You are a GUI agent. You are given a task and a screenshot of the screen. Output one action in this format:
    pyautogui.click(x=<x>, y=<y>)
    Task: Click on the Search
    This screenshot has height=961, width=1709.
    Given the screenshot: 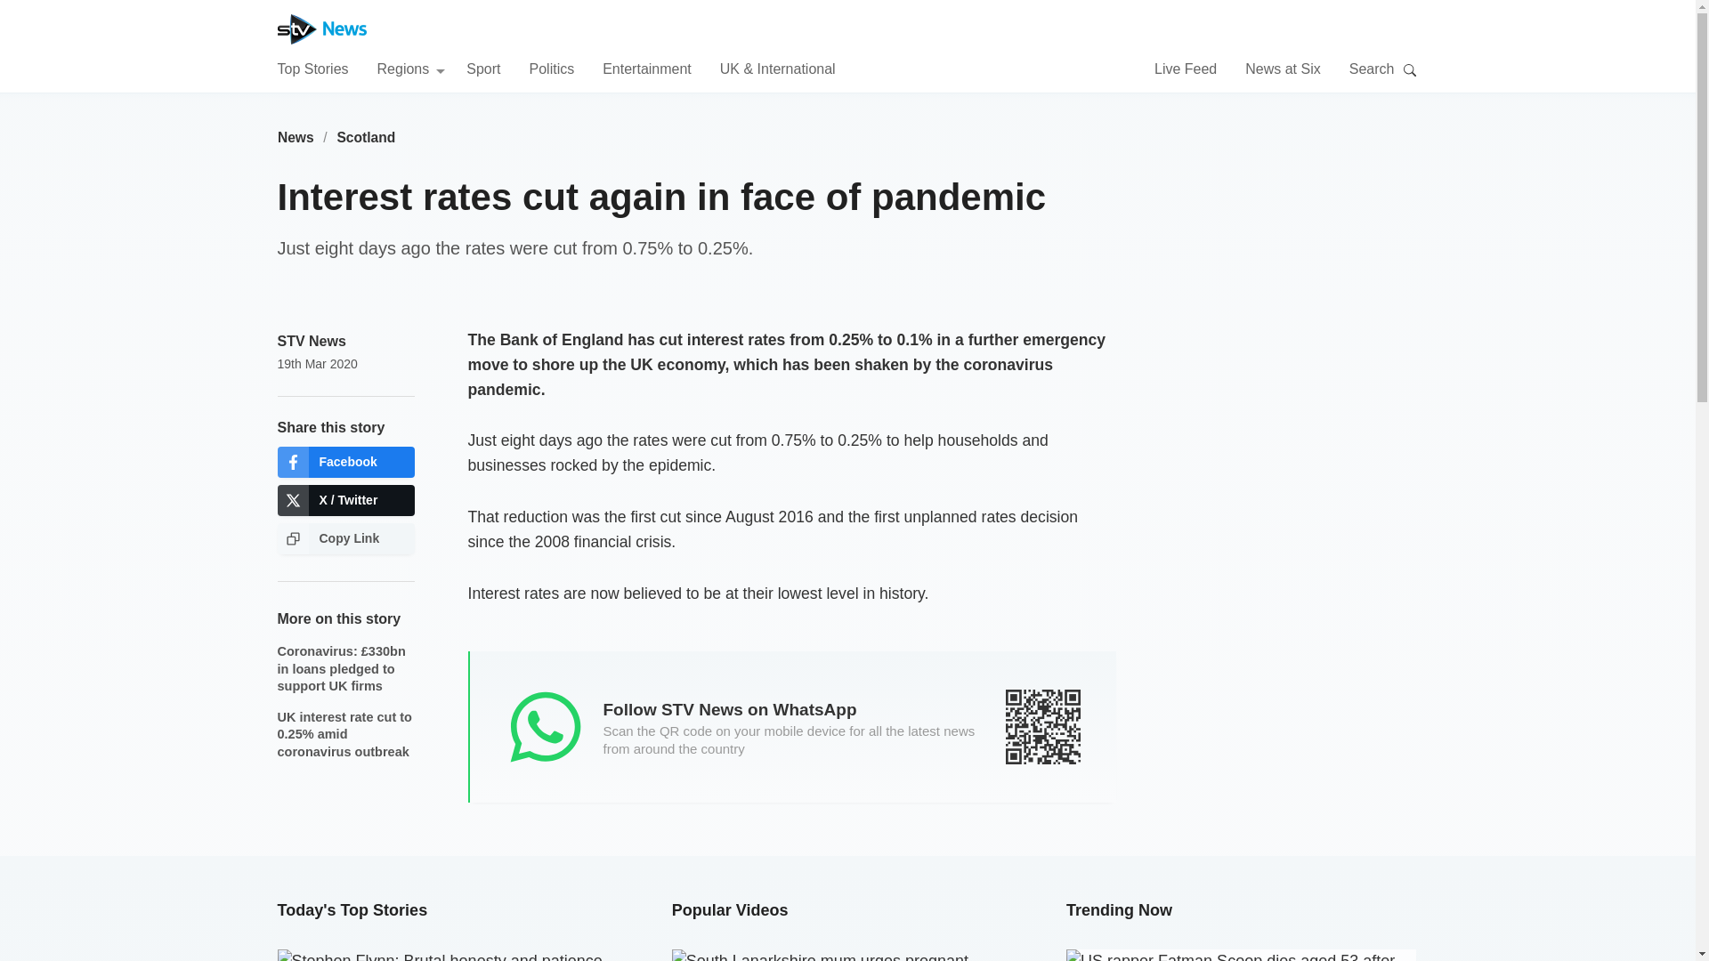 What is the action you would take?
    pyautogui.click(x=1410, y=69)
    